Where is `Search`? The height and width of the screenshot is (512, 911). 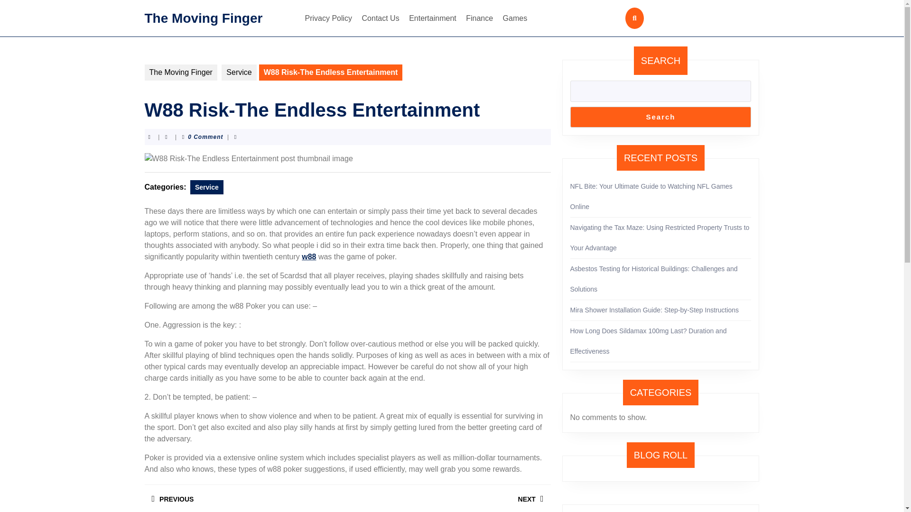
Search is located at coordinates (479, 18).